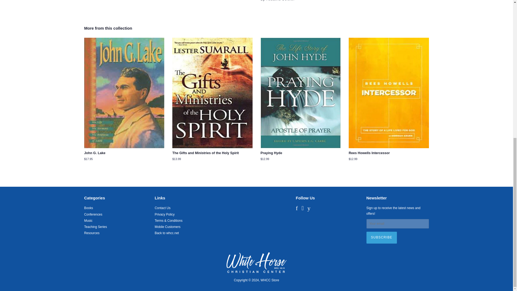 Image resolution: width=517 pixels, height=291 pixels. Describe the element at coordinates (93, 214) in the screenshot. I see `Conferences` at that location.